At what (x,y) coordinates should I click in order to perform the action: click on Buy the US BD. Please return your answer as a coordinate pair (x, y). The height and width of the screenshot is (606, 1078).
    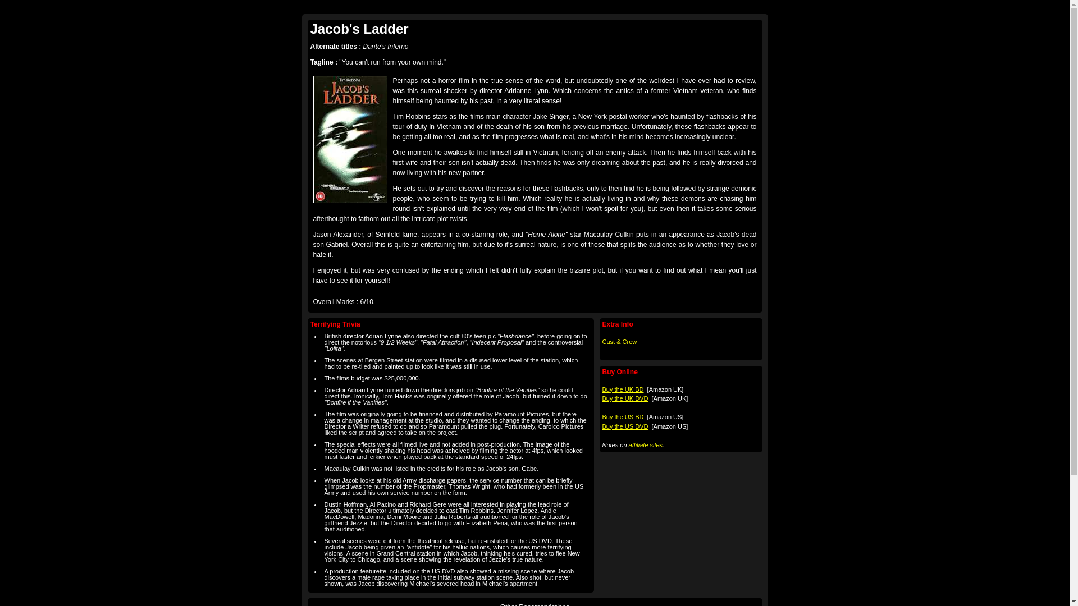
    Looking at the image, I should click on (622, 416).